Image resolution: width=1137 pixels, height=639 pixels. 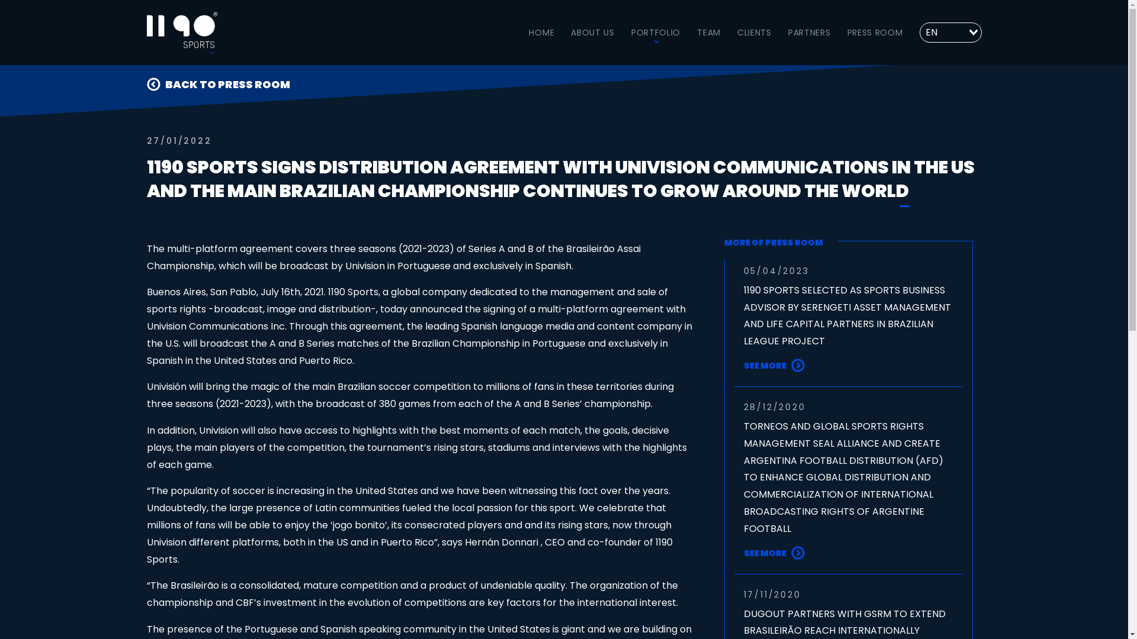 What do you see at coordinates (656, 33) in the screenshot?
I see `PORTFOLIO` at bounding box center [656, 33].